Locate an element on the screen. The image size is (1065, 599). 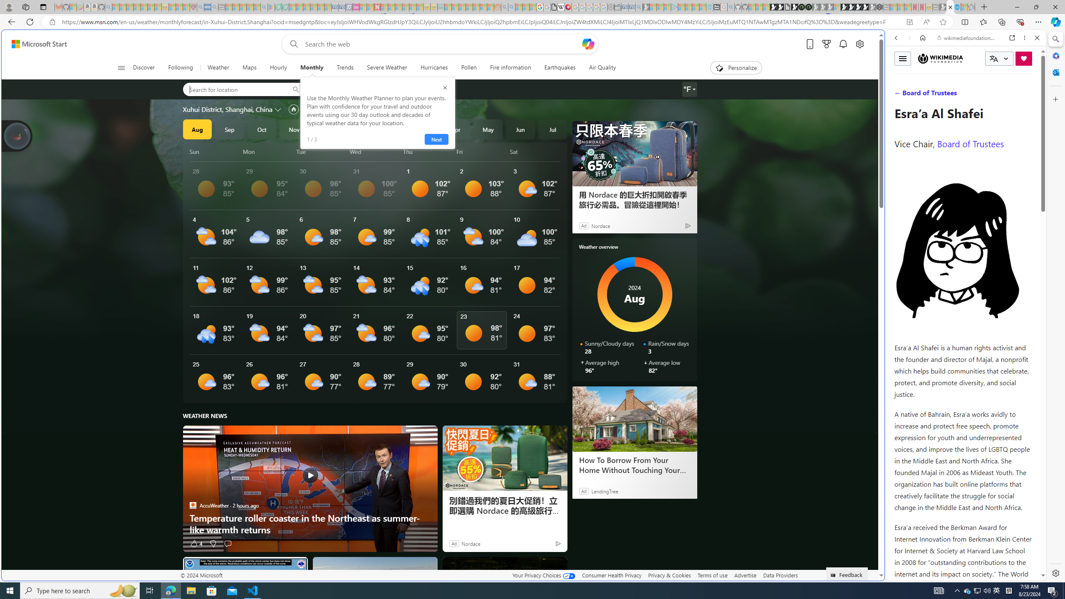
Wikimedia Foundation is located at coordinates (941, 58).